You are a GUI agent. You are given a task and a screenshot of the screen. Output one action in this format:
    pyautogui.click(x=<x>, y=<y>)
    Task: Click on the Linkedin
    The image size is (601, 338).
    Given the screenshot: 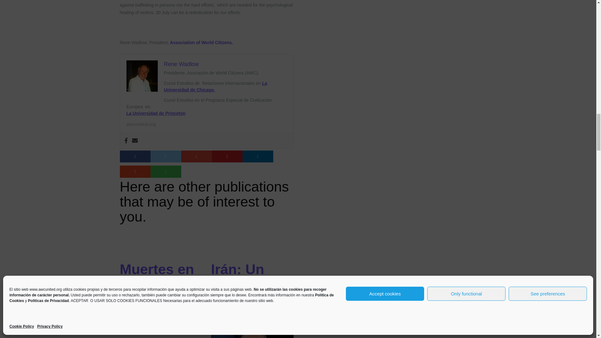 What is the action you would take?
    pyautogui.click(x=257, y=156)
    